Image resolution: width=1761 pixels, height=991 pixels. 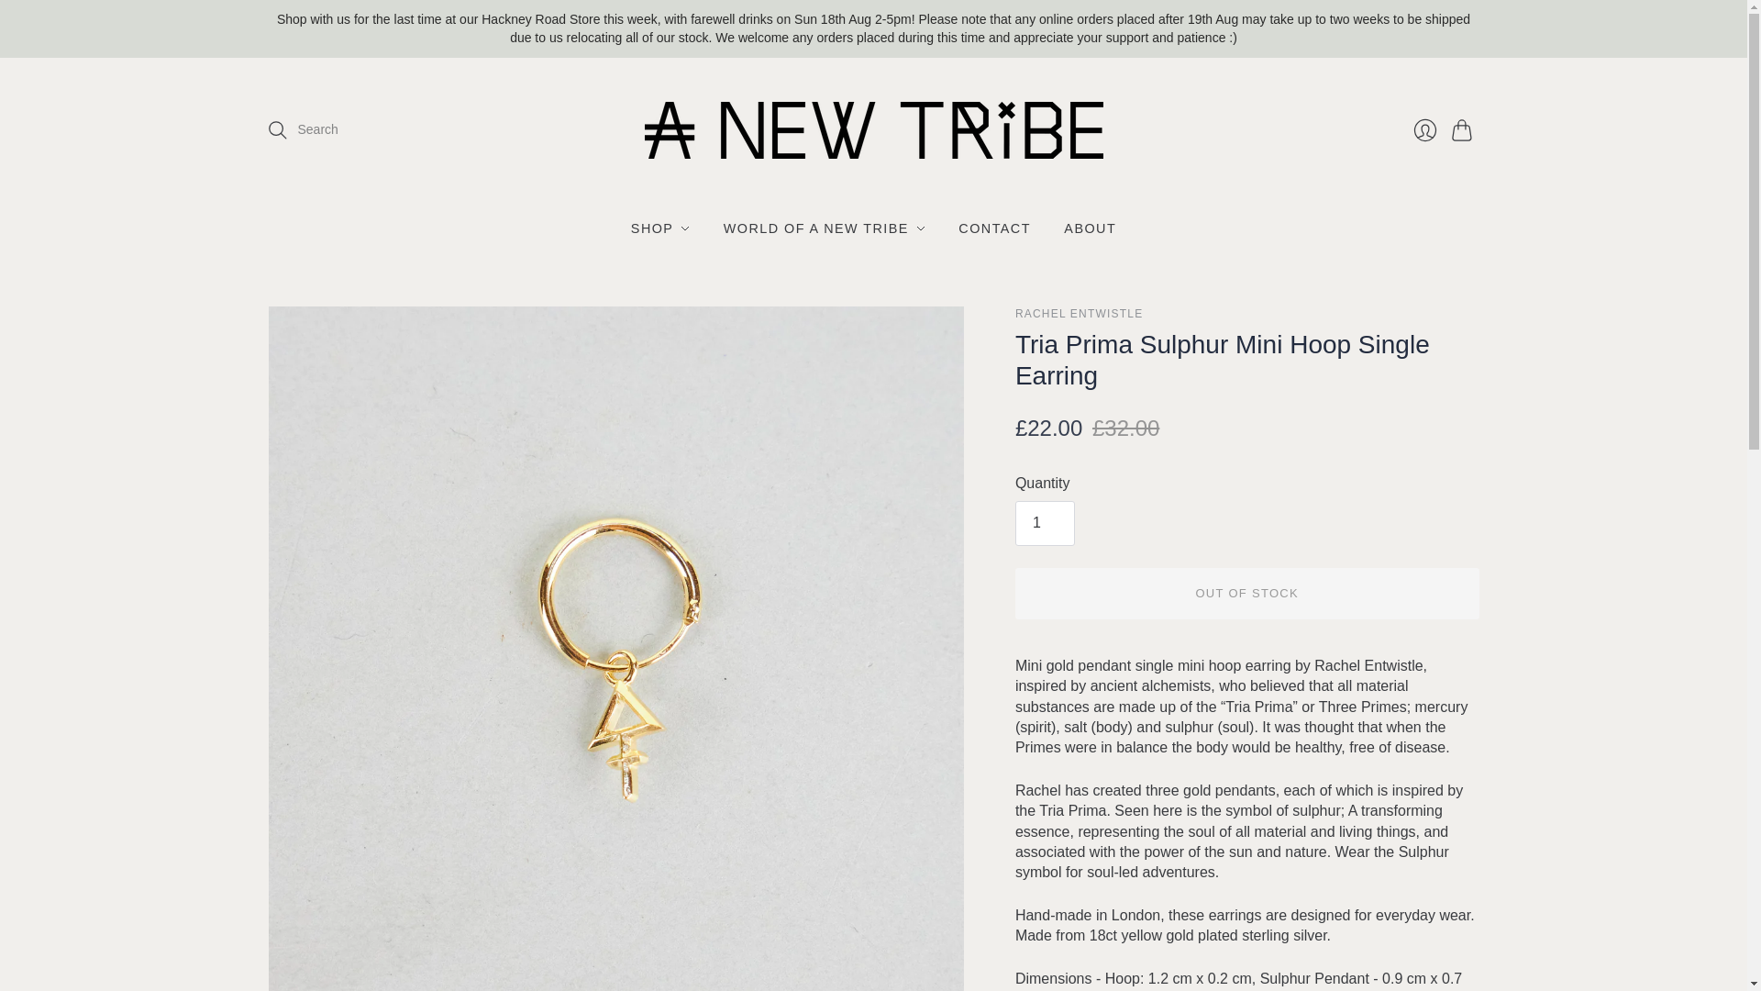 What do you see at coordinates (994, 228) in the screenshot?
I see `CONTACT` at bounding box center [994, 228].